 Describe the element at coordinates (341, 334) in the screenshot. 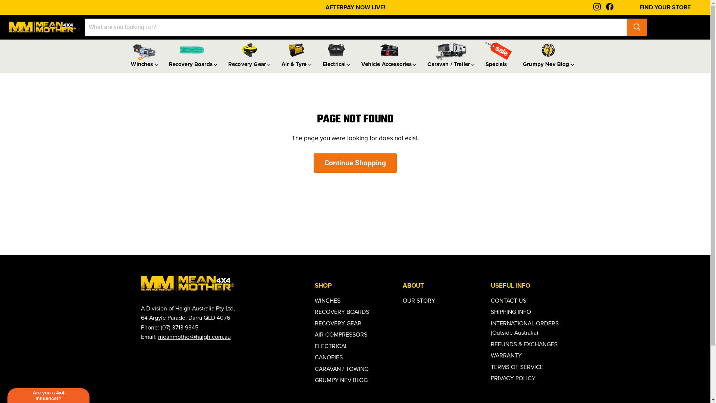

I see `AIR COMPRESSORS` at that location.